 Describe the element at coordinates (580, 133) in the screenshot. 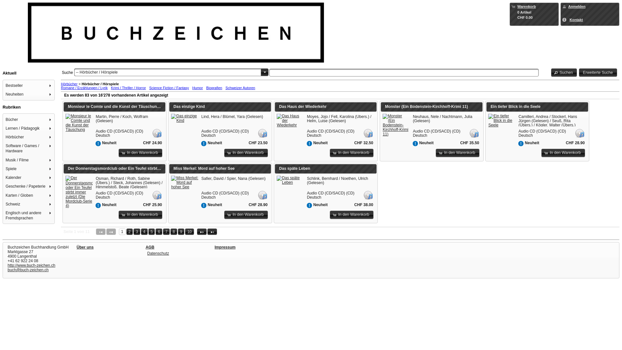

I see `Audio CD` at that location.